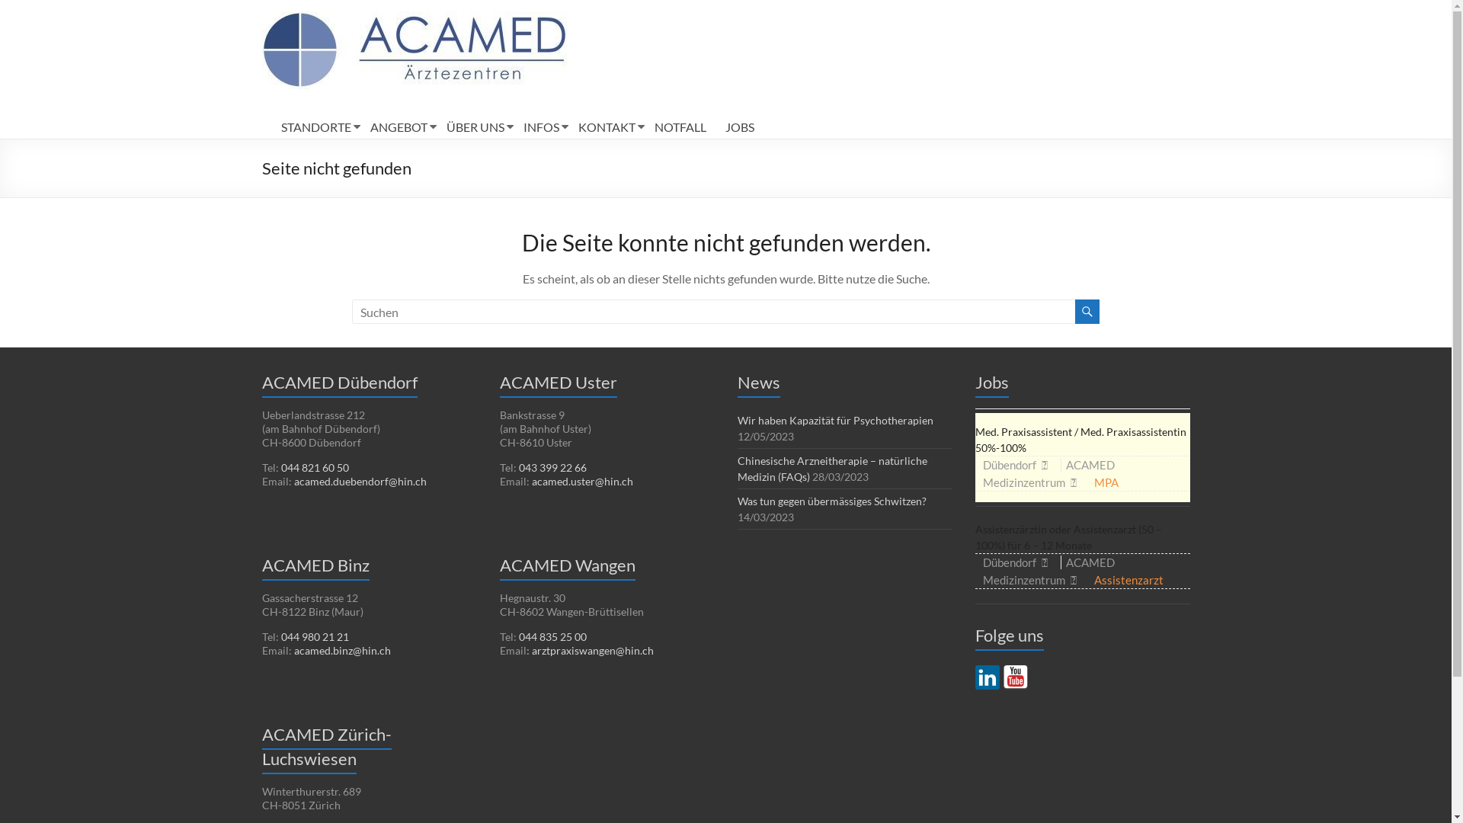  I want to click on arztpraxiswangen@hin.ch, so click(593, 651).